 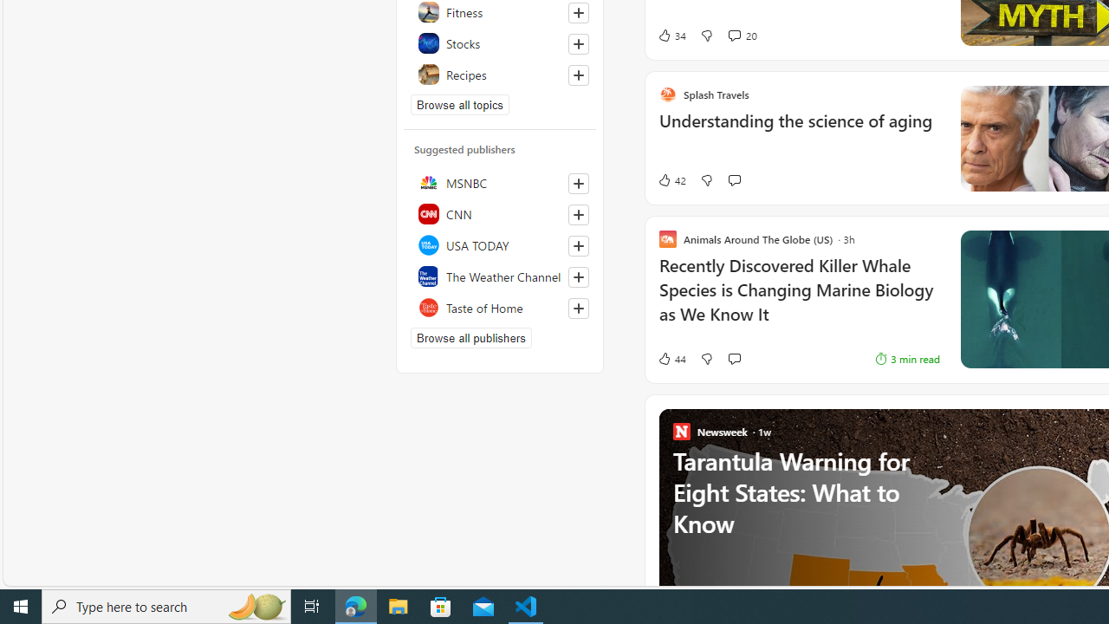 I want to click on Taste of Home, so click(x=500, y=307).